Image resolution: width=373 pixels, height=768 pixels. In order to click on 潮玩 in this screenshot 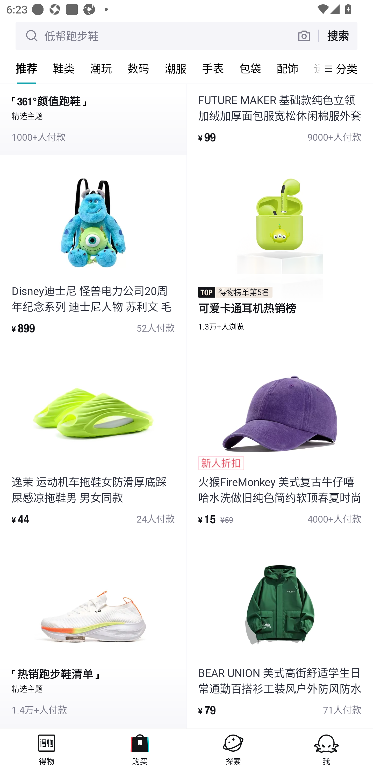, I will do `click(101, 68)`.